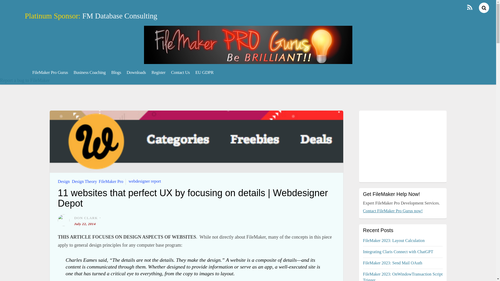 The height and width of the screenshot is (281, 500). Describe the element at coordinates (50, 72) in the screenshot. I see `FileMaker Pro Gurus` at that location.